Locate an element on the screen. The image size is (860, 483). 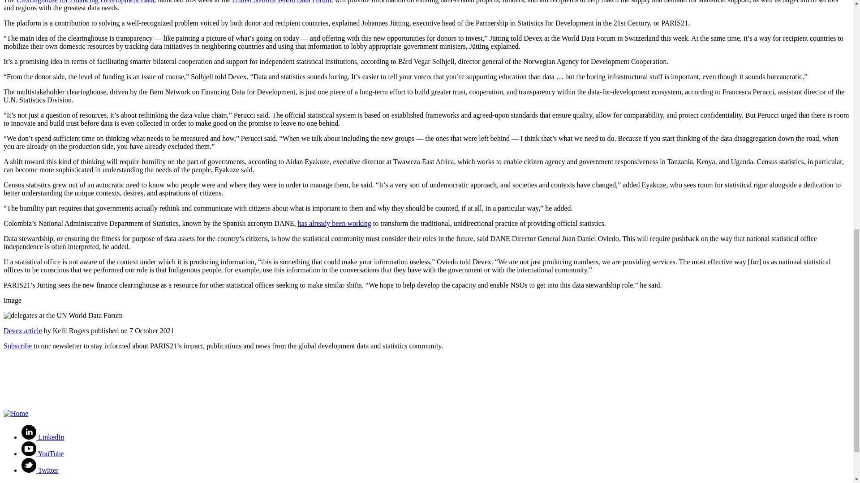
United Nations World Data Forum is located at coordinates (281, 2).